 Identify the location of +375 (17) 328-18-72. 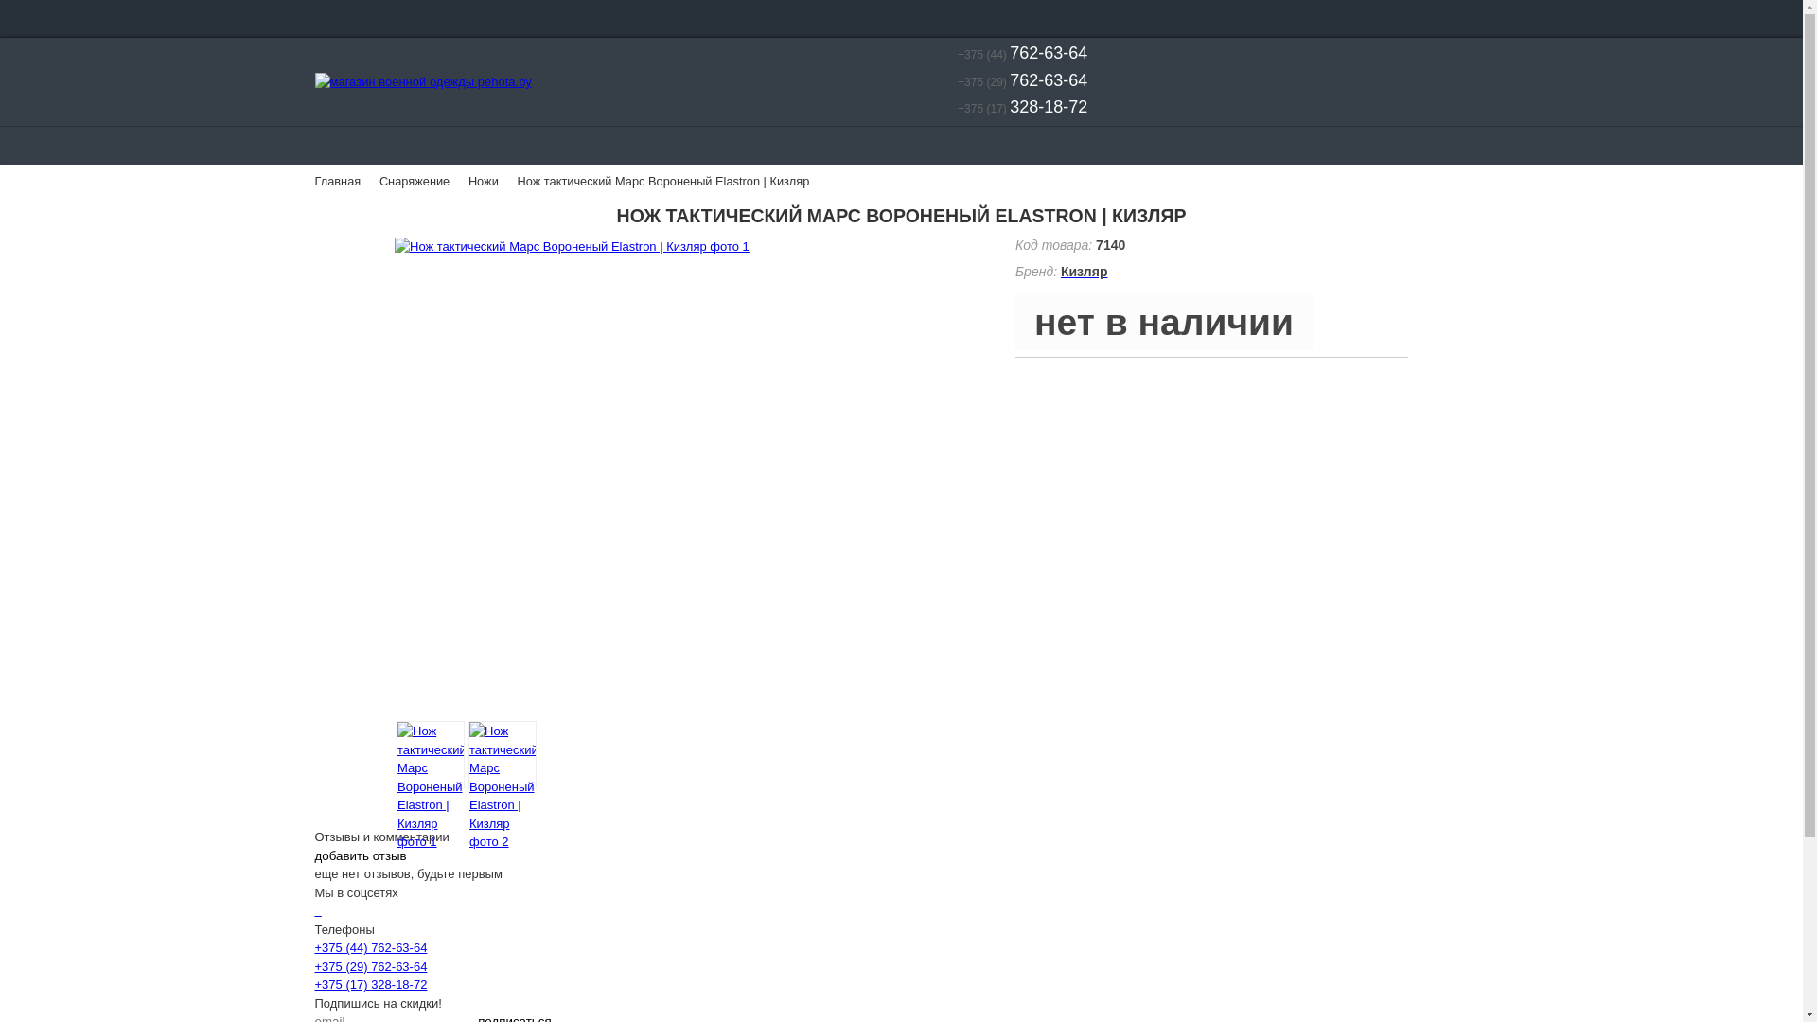
(371, 984).